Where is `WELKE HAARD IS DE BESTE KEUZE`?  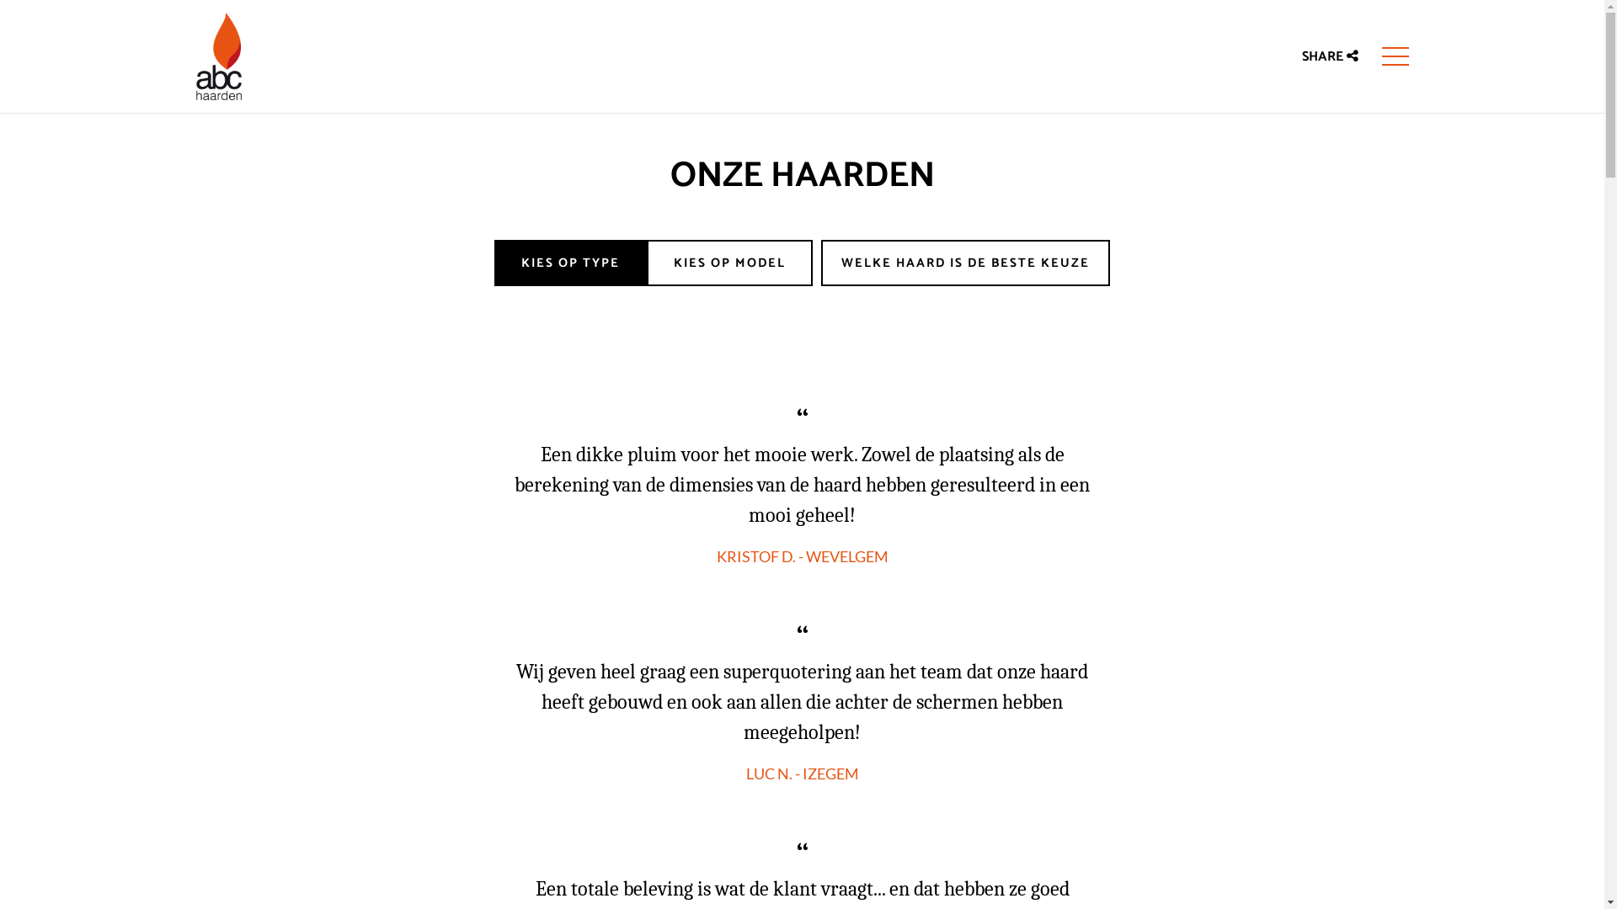
WELKE HAARD IS DE BESTE KEUZE is located at coordinates (965, 263).